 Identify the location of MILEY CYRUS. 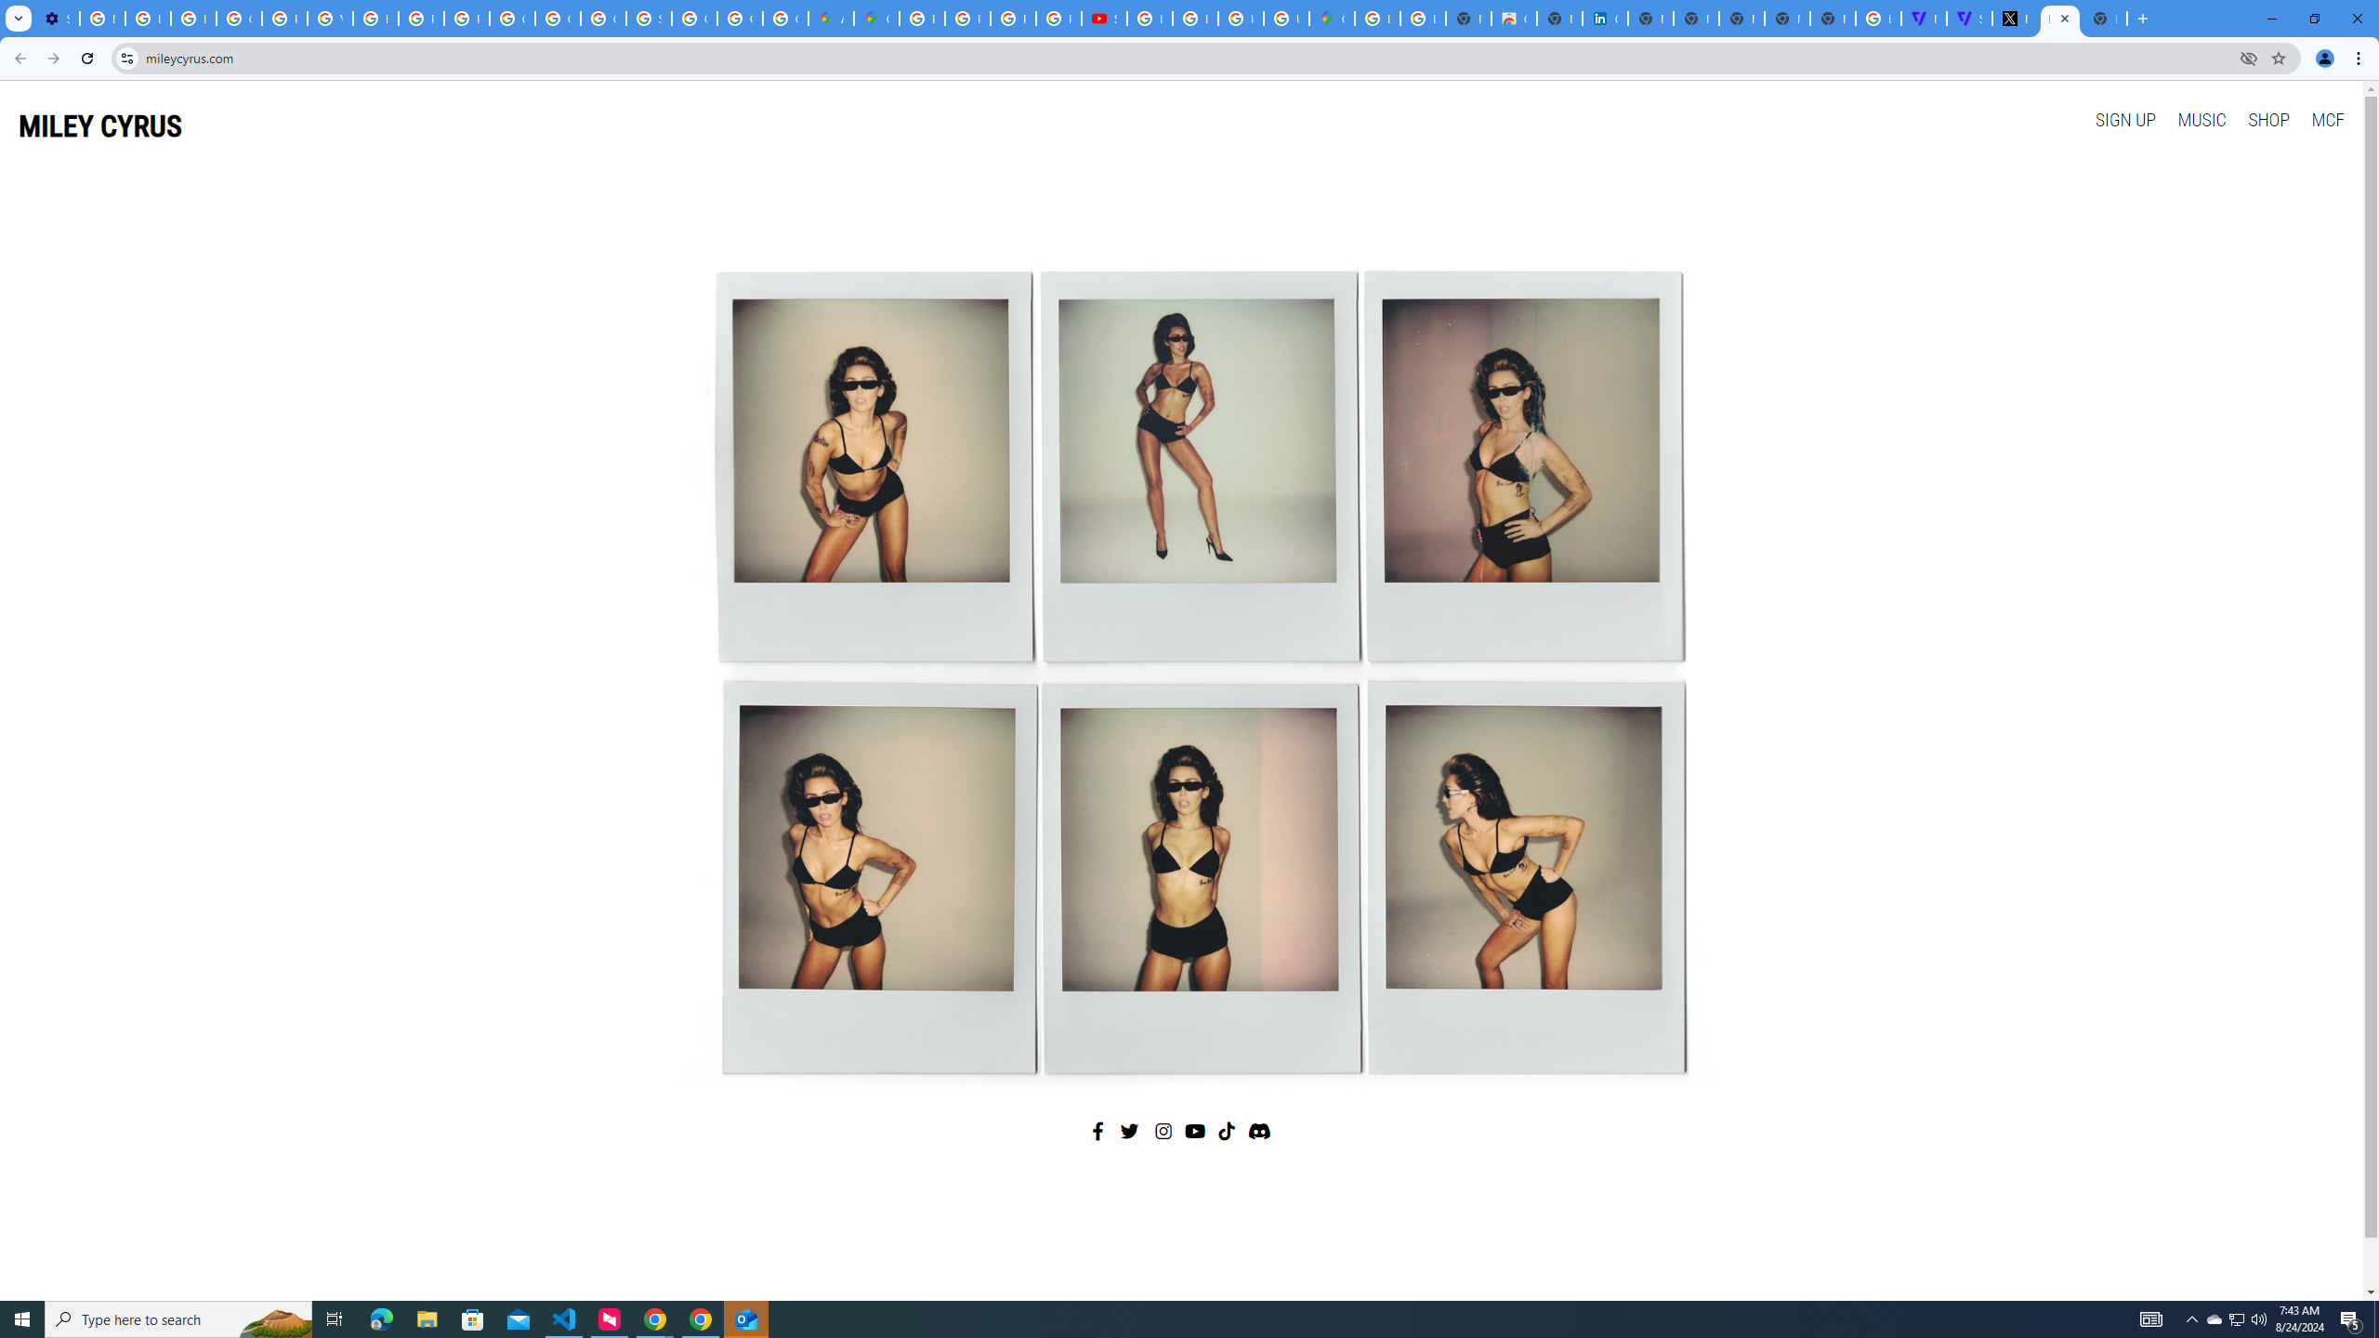
(100, 126).